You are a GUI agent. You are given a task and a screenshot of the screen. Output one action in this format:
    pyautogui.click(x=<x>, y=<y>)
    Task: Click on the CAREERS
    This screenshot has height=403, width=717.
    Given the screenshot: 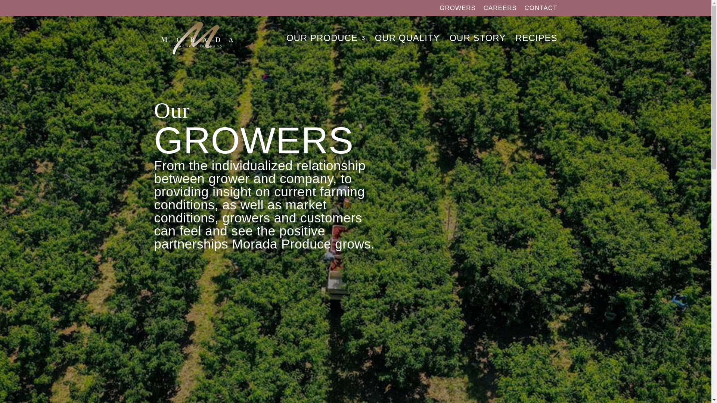 What is the action you would take?
    pyautogui.click(x=500, y=10)
    